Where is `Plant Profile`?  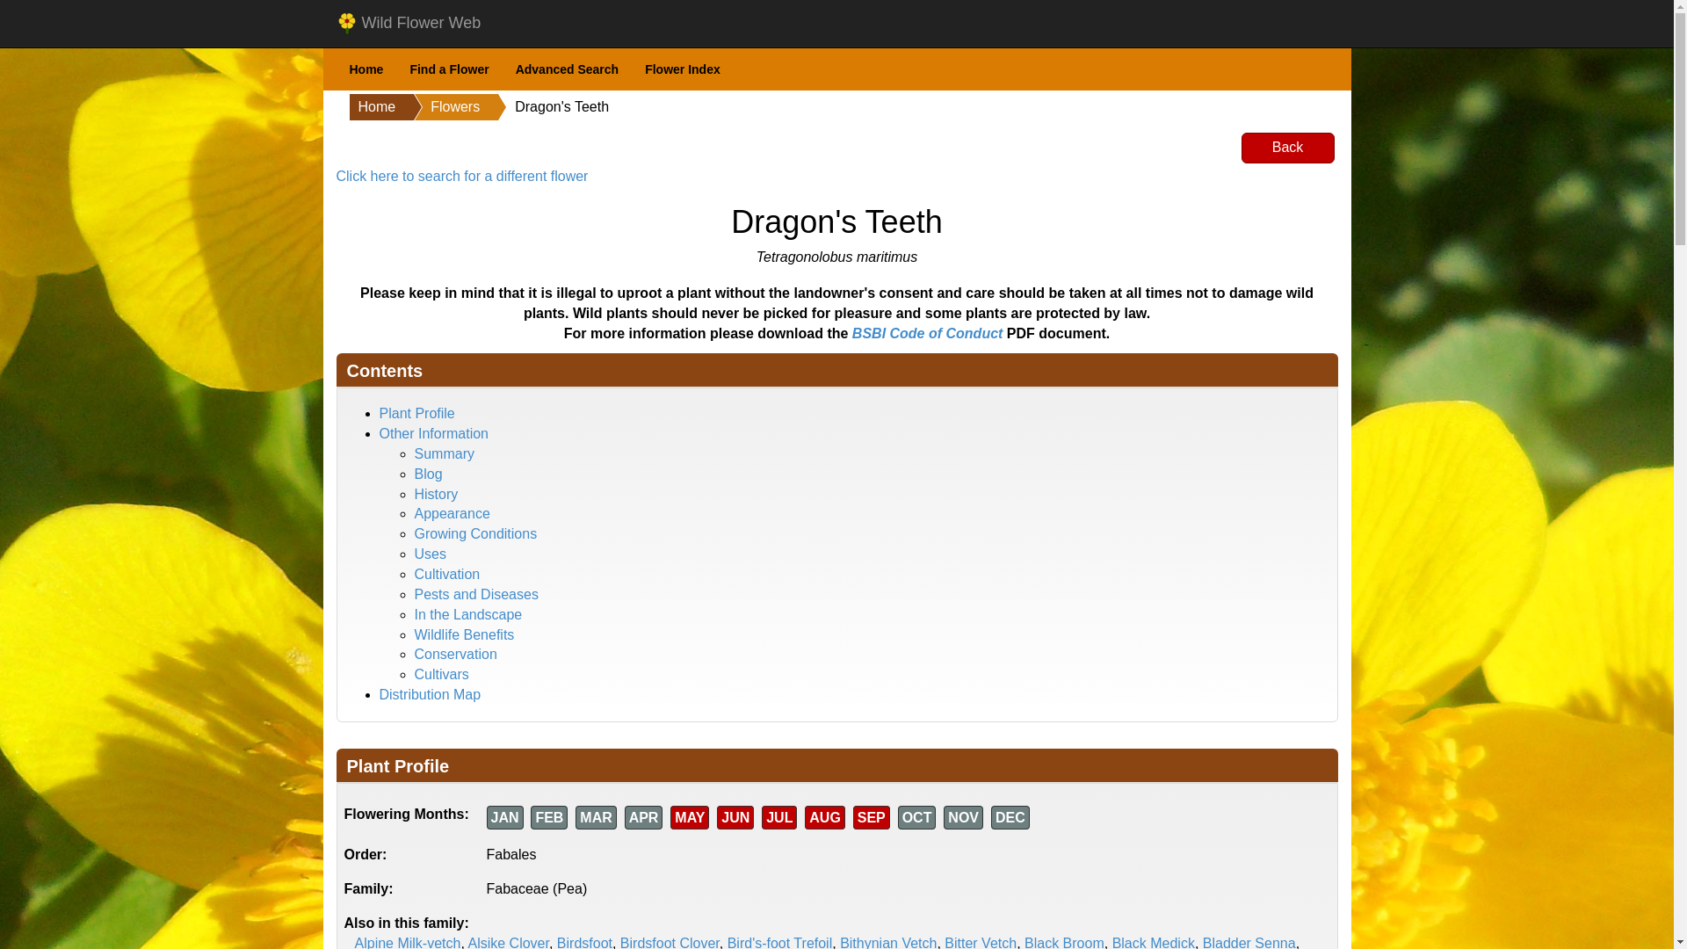
Plant Profile is located at coordinates (417, 413).